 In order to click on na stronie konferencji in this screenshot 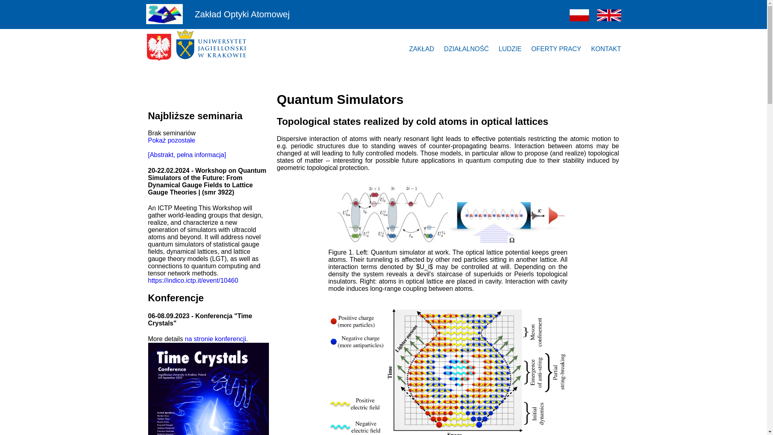, I will do `click(215, 338)`.